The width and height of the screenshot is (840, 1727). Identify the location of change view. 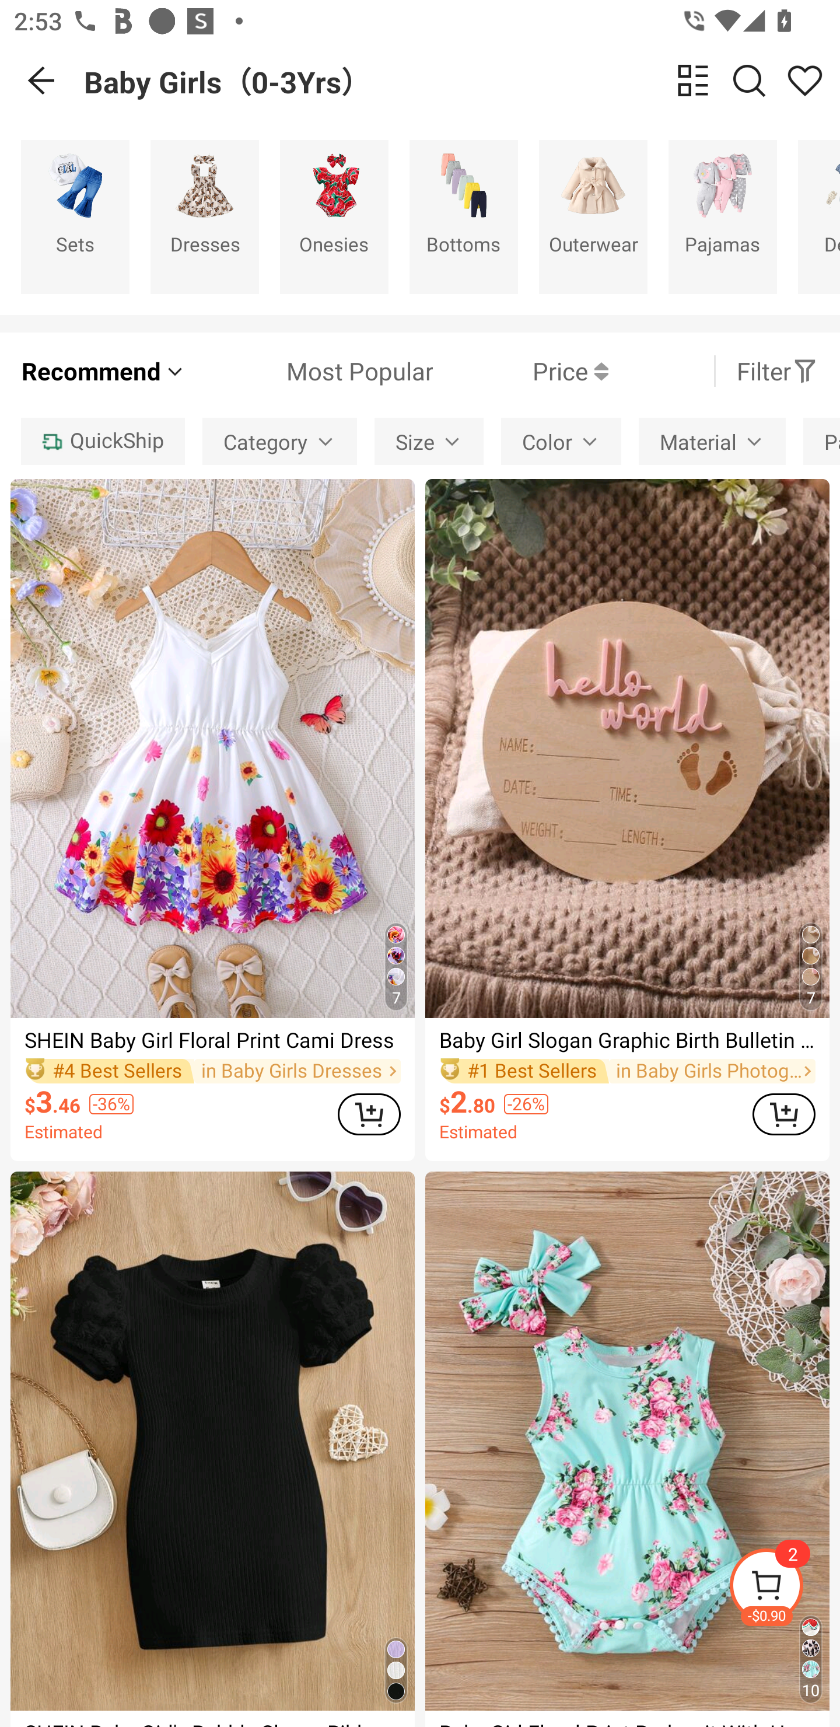
(693, 80).